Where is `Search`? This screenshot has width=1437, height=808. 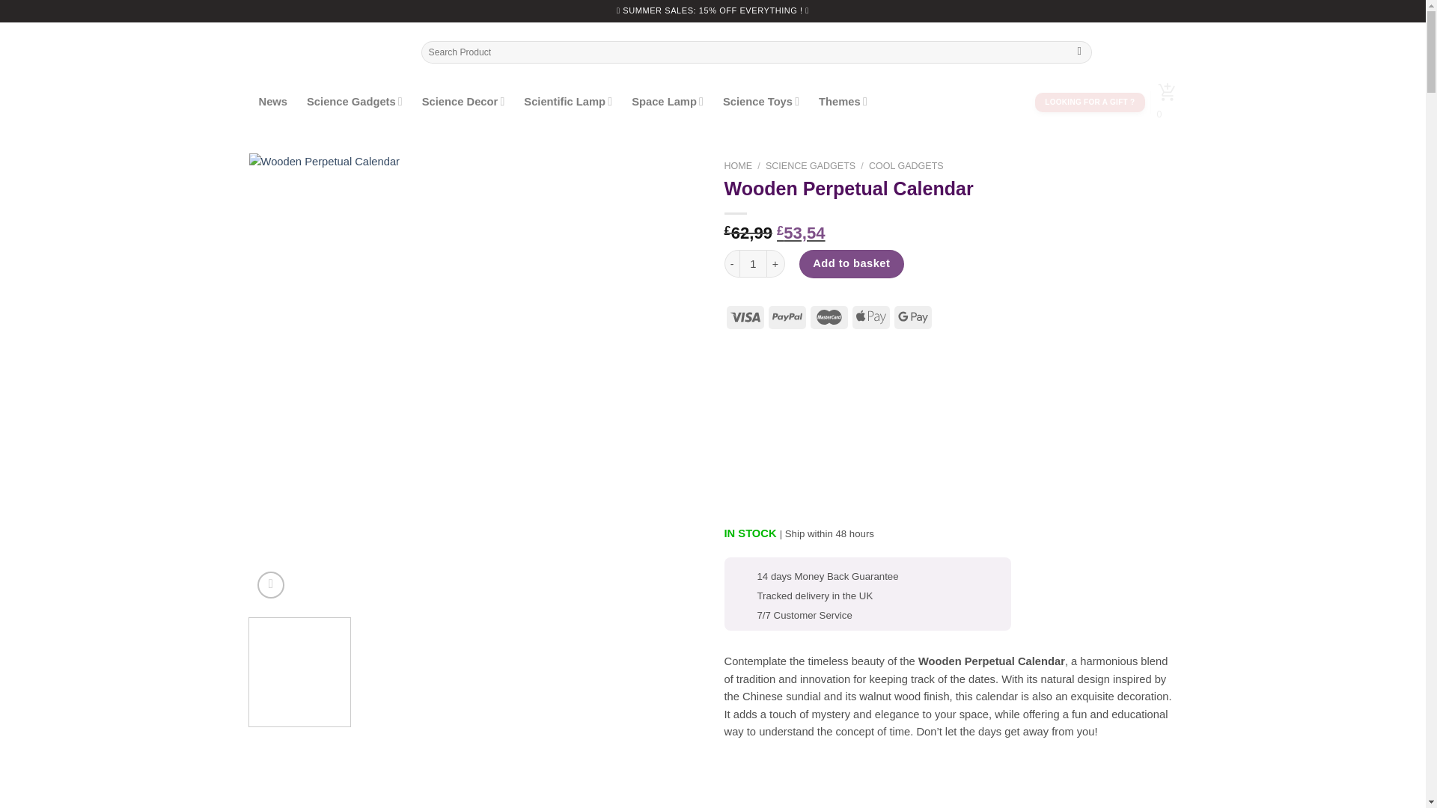 Search is located at coordinates (1079, 52).